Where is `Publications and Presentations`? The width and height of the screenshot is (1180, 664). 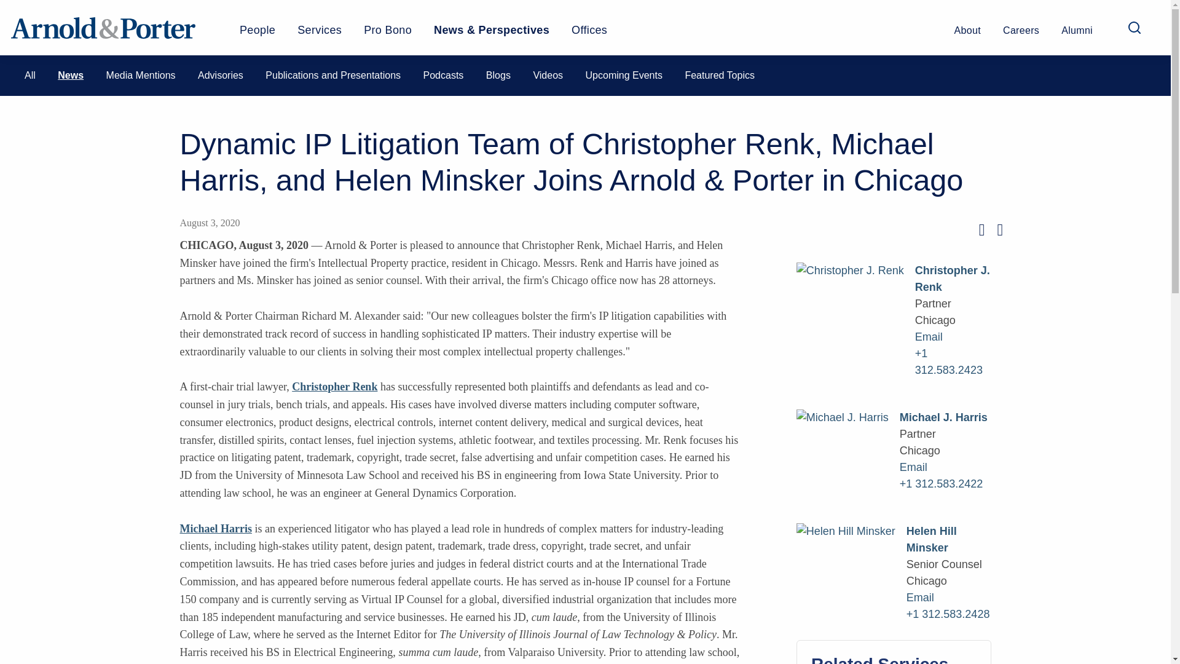 Publications and Presentations is located at coordinates (333, 75).